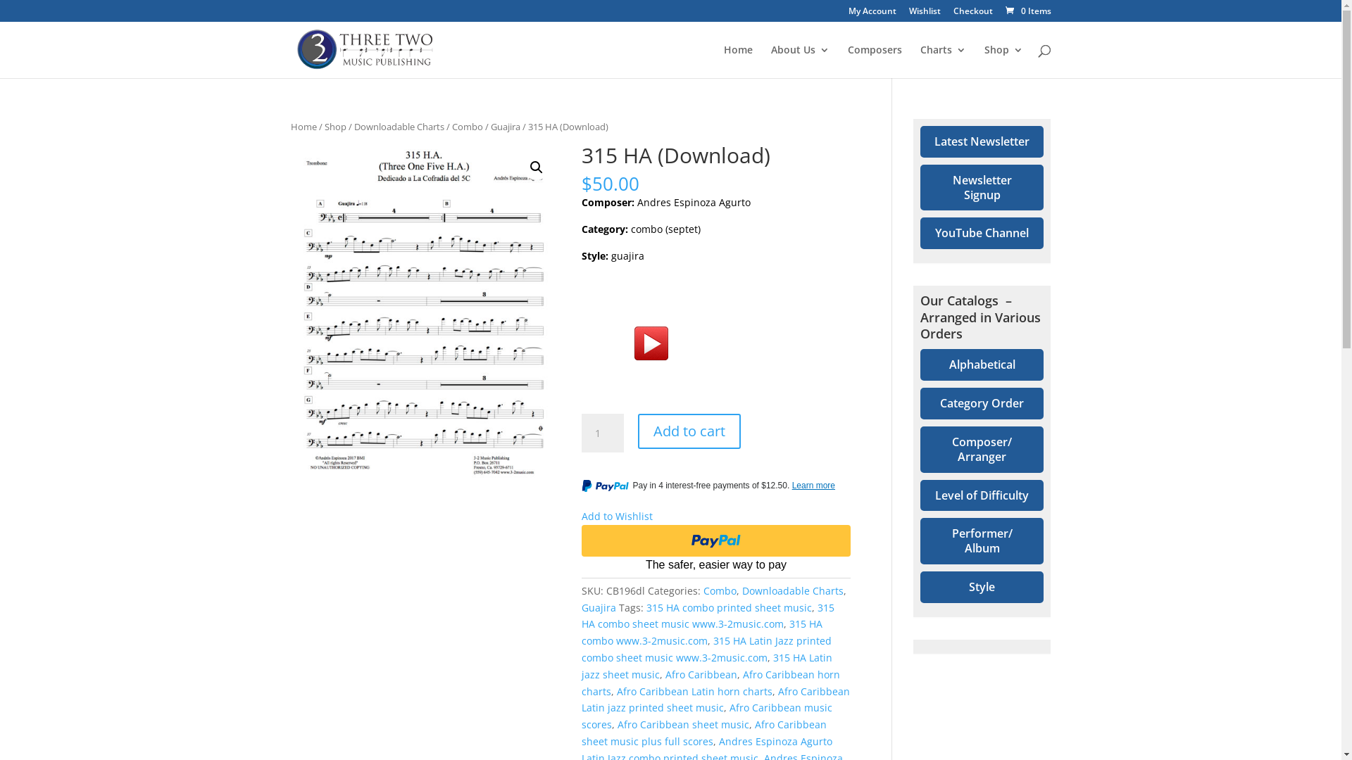 The height and width of the screenshot is (760, 1352). What do you see at coordinates (303, 127) in the screenshot?
I see `Home` at bounding box center [303, 127].